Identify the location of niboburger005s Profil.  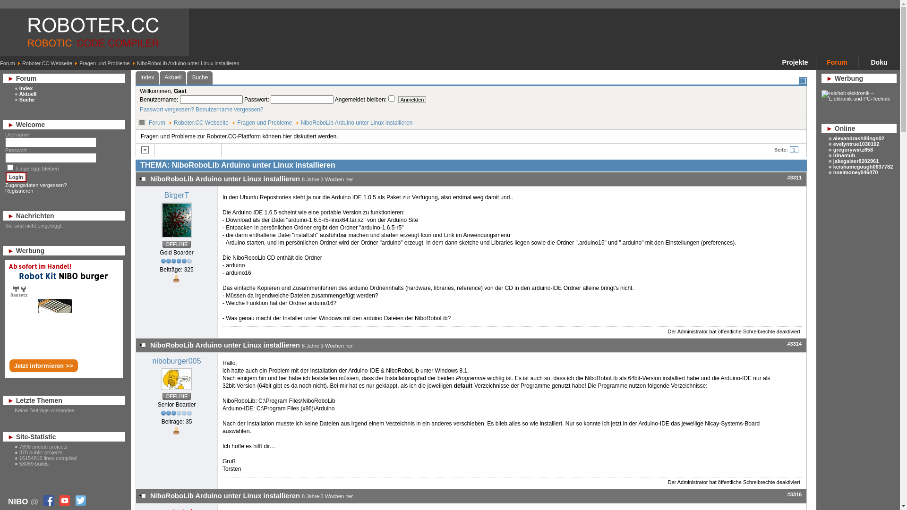
(177, 391).